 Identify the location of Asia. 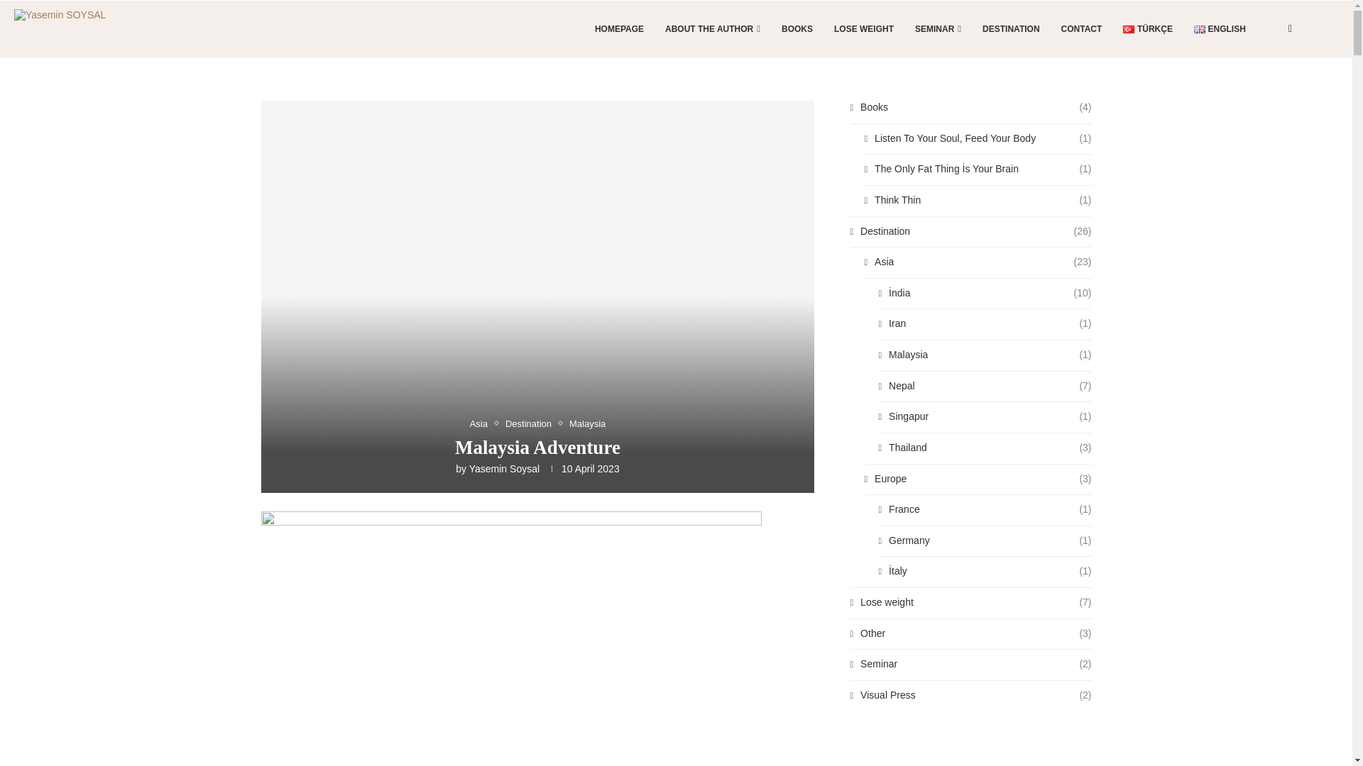
(482, 423).